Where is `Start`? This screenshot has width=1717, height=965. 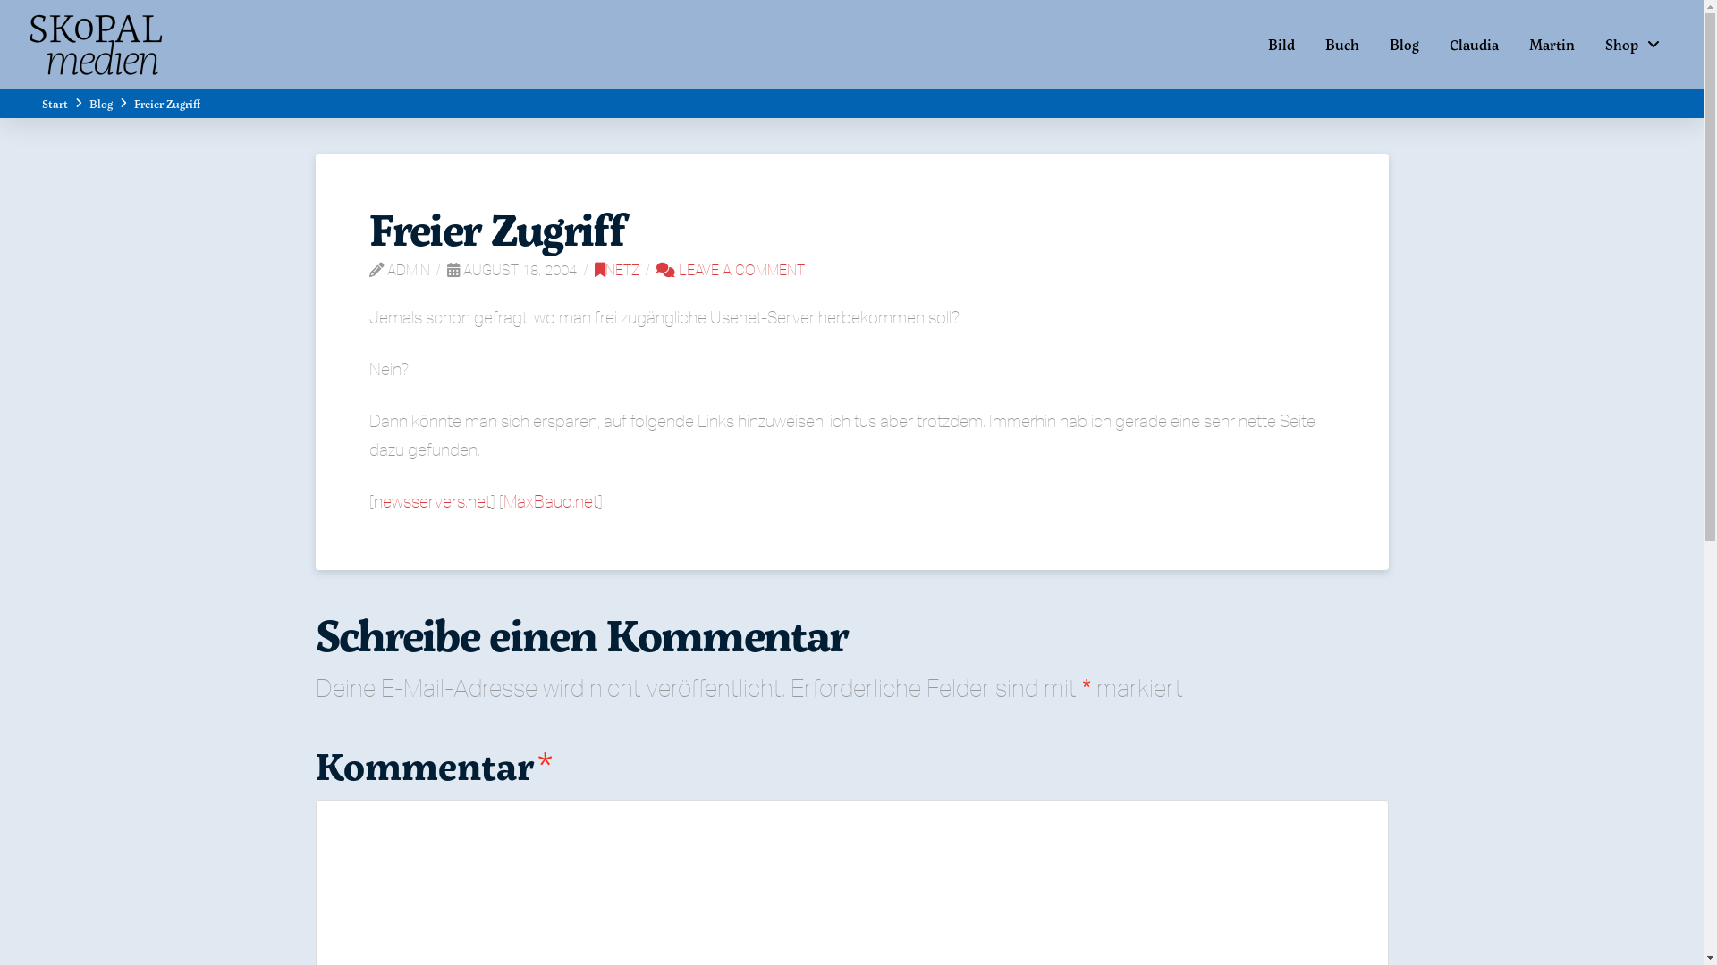
Start is located at coordinates (55, 104).